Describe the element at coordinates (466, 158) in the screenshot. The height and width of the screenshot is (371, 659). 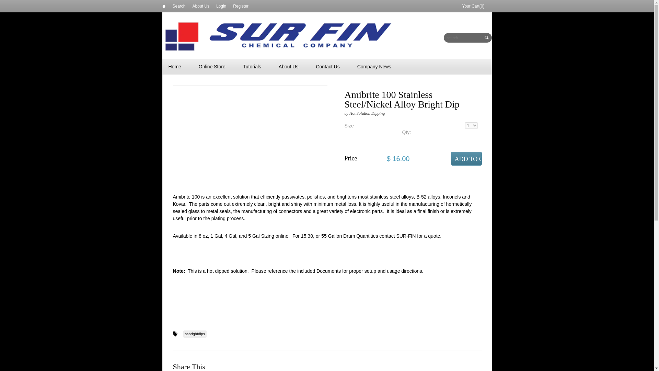
I see `Add to Cart` at that location.